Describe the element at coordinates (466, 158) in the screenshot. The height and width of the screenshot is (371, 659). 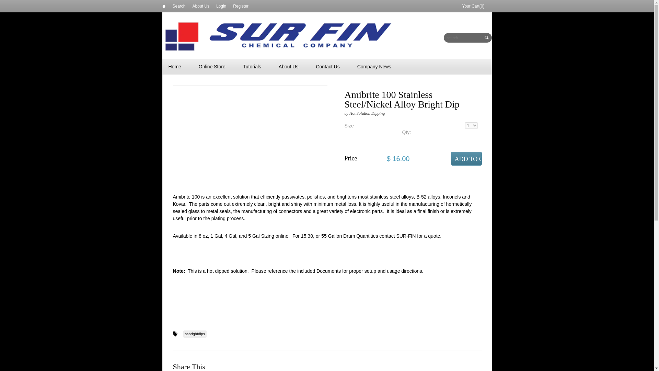
I see `Add to Cart` at that location.